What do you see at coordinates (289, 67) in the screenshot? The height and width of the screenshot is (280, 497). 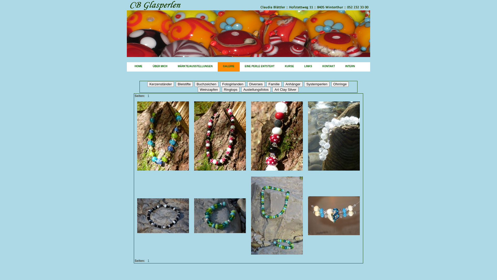 I see `KURSE` at bounding box center [289, 67].